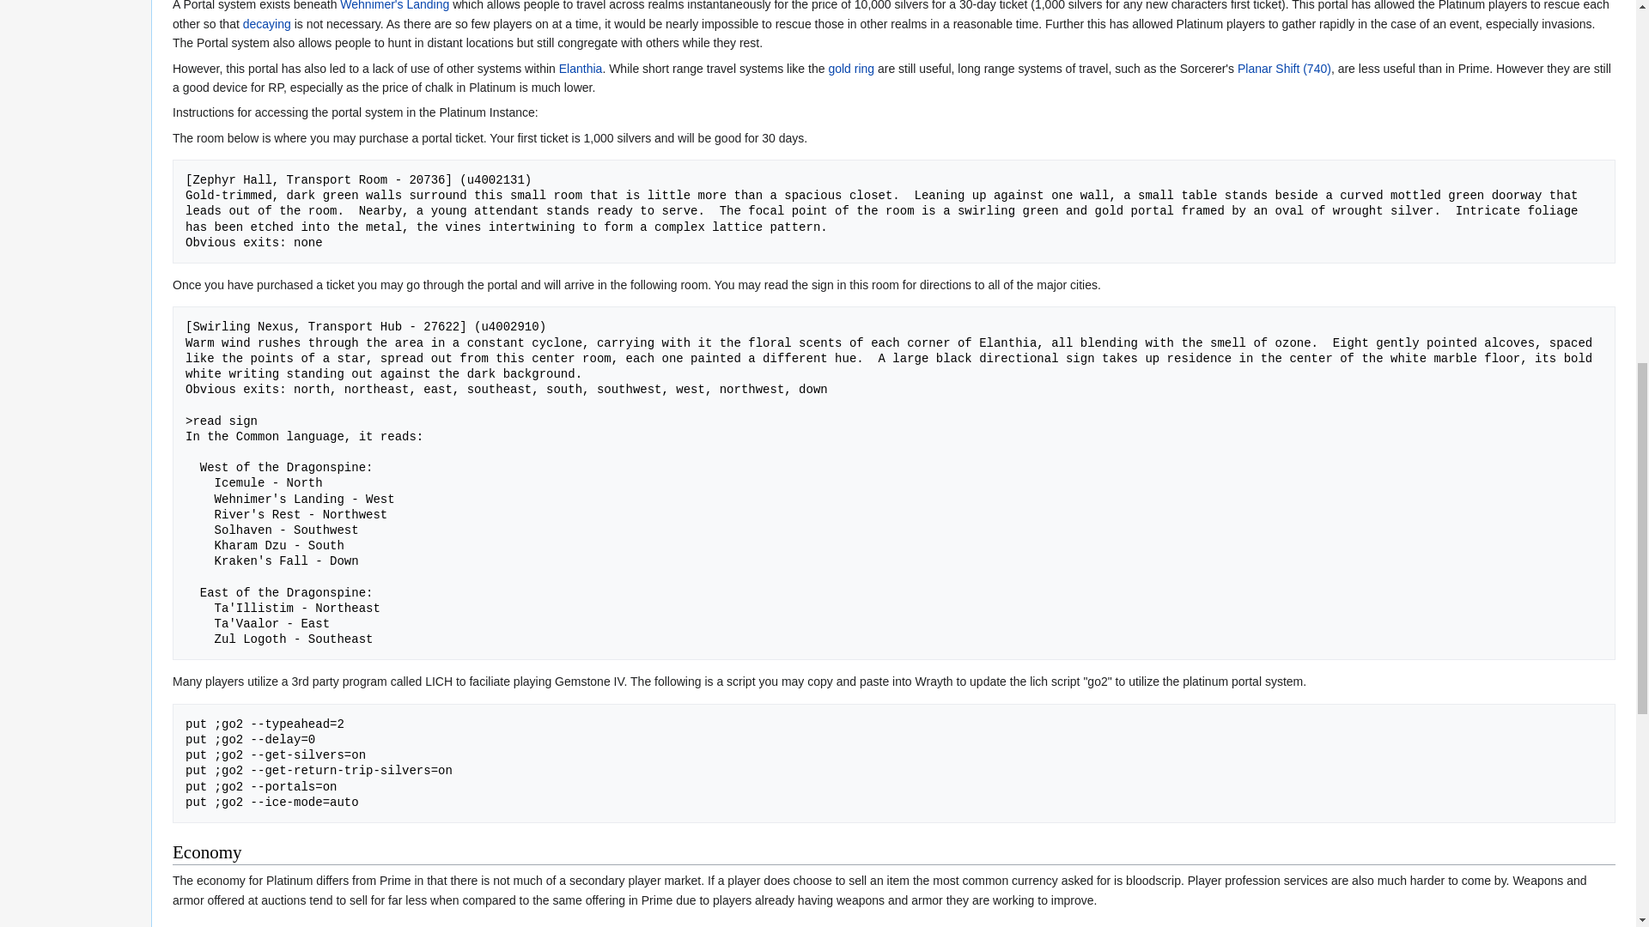 The height and width of the screenshot is (927, 1649). What do you see at coordinates (850, 69) in the screenshot?
I see `gold ring` at bounding box center [850, 69].